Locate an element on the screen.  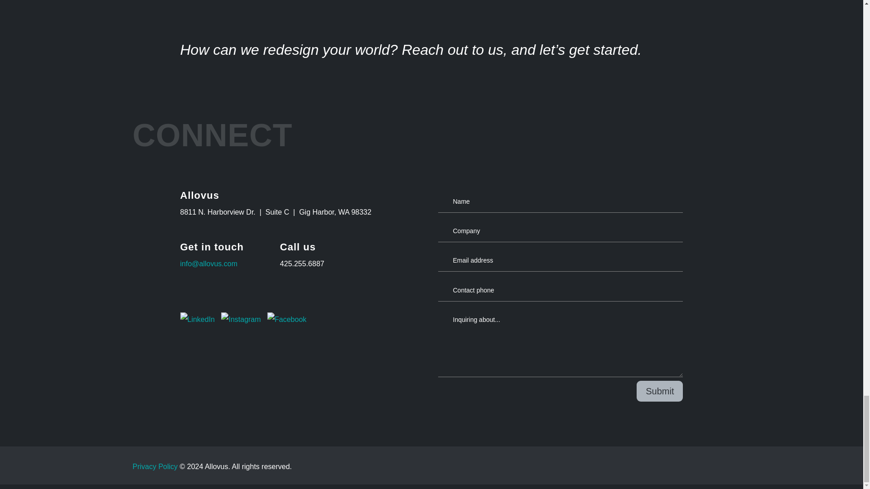
Privacy Policy is located at coordinates (155, 466).